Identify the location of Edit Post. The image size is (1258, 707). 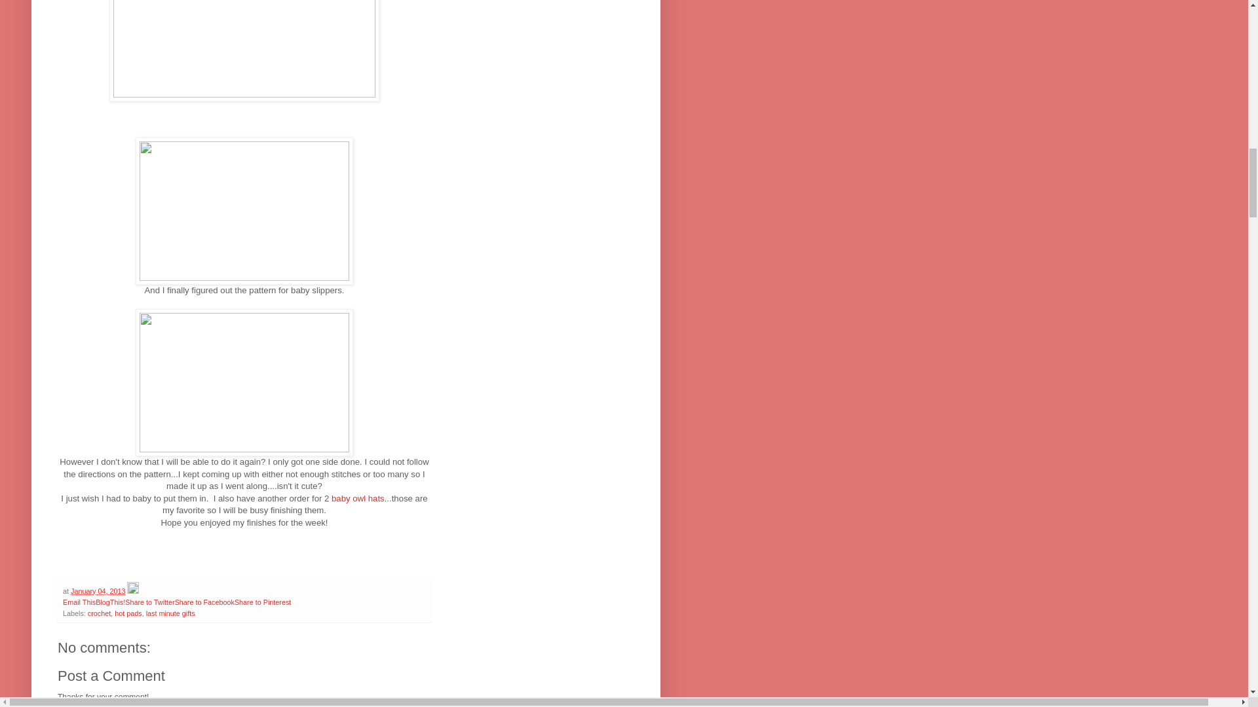
(132, 591).